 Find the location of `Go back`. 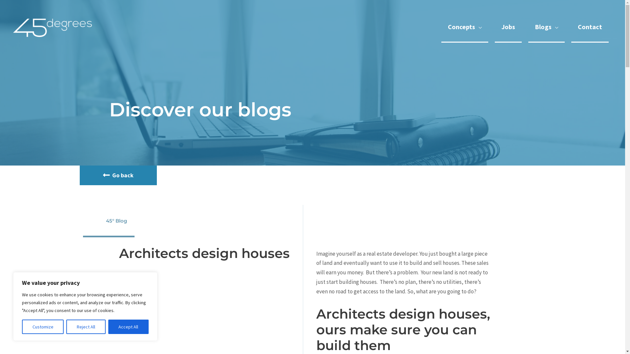

Go back is located at coordinates (118, 175).